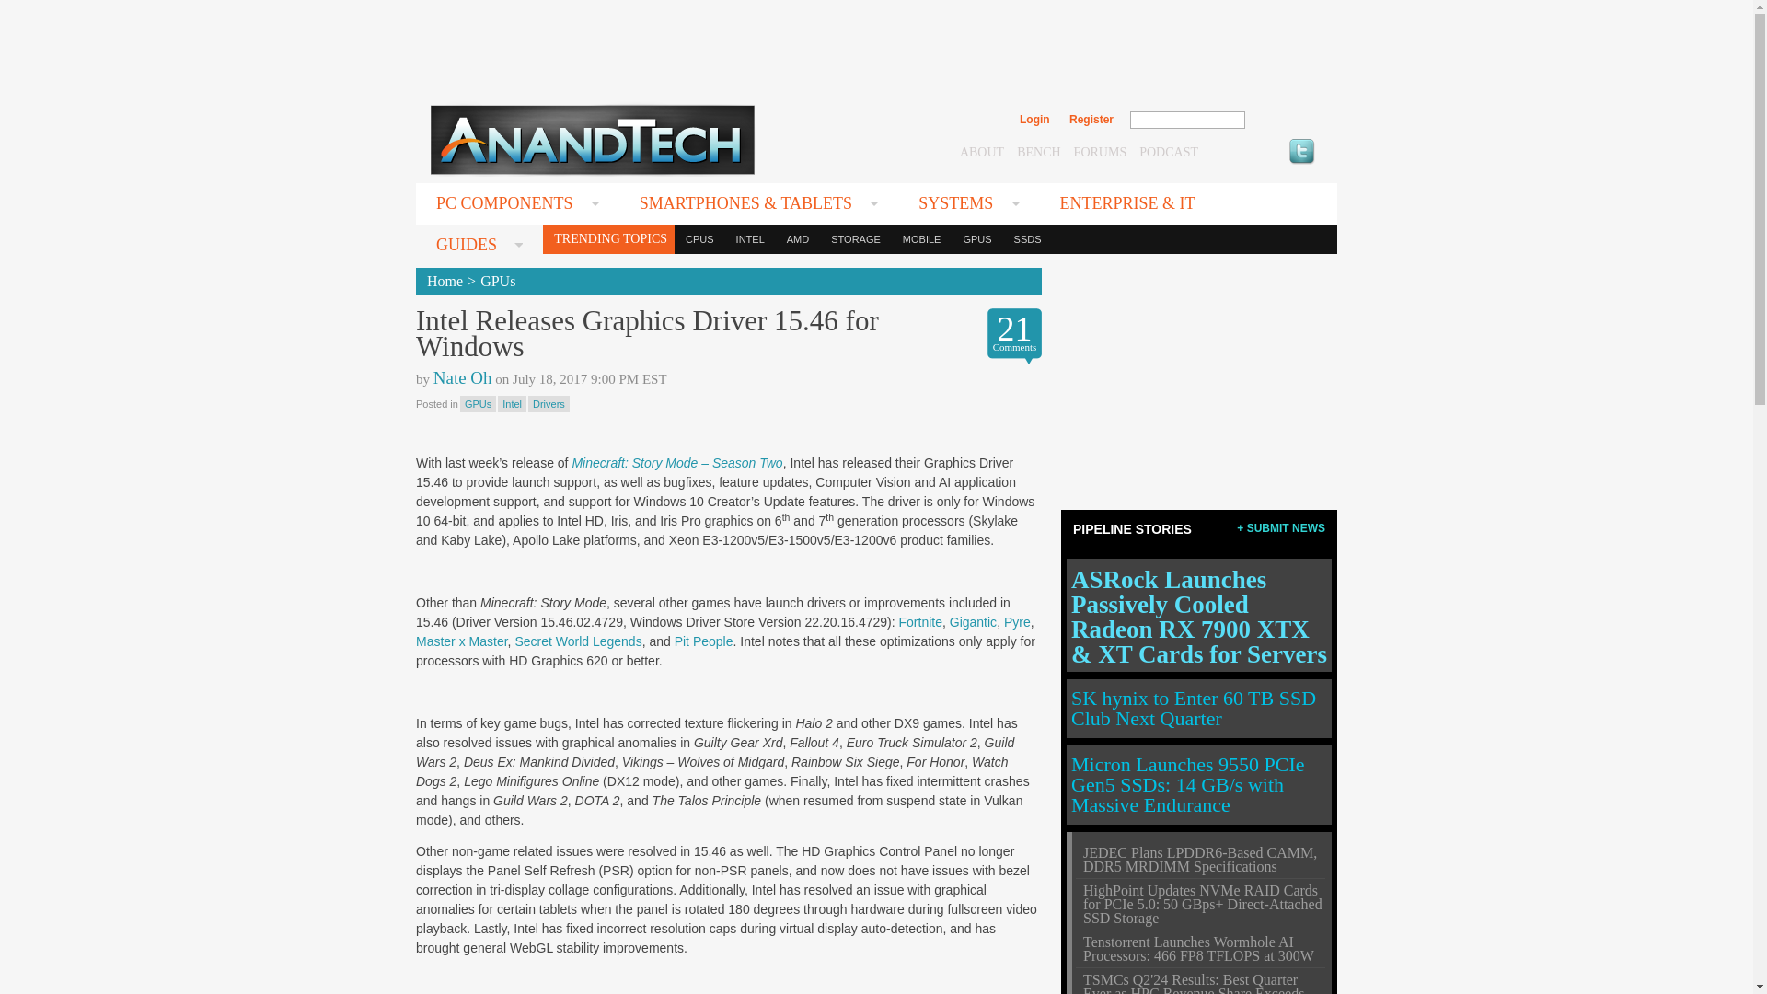 This screenshot has height=994, width=1767. I want to click on FORUMS, so click(1101, 151).